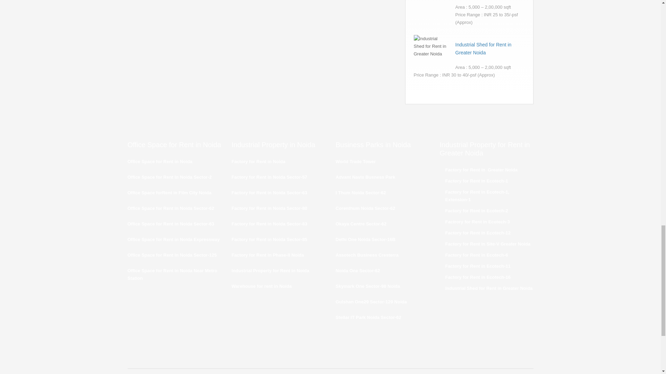 The width and height of the screenshot is (666, 374). What do you see at coordinates (170, 193) in the screenshot?
I see `industrial property for sale in noida` at bounding box center [170, 193].